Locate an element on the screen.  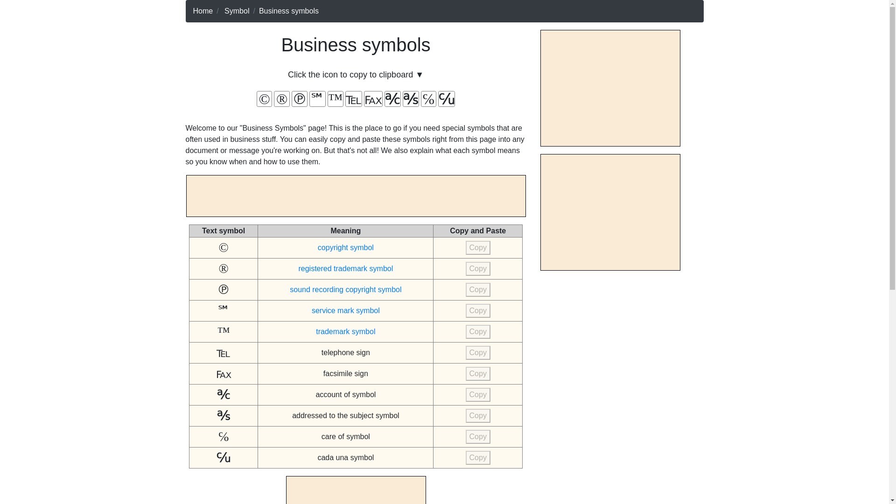
Copy is located at coordinates (478, 248).